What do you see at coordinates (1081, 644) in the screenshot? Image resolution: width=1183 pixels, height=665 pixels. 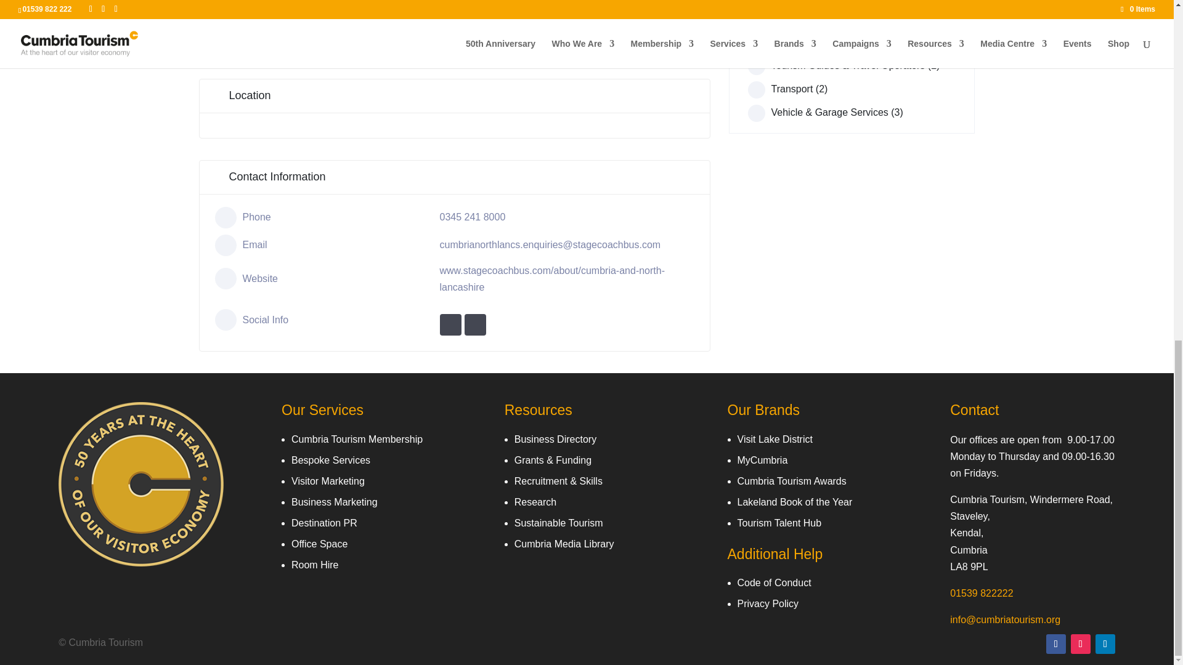 I see `Follow on Instagram` at bounding box center [1081, 644].